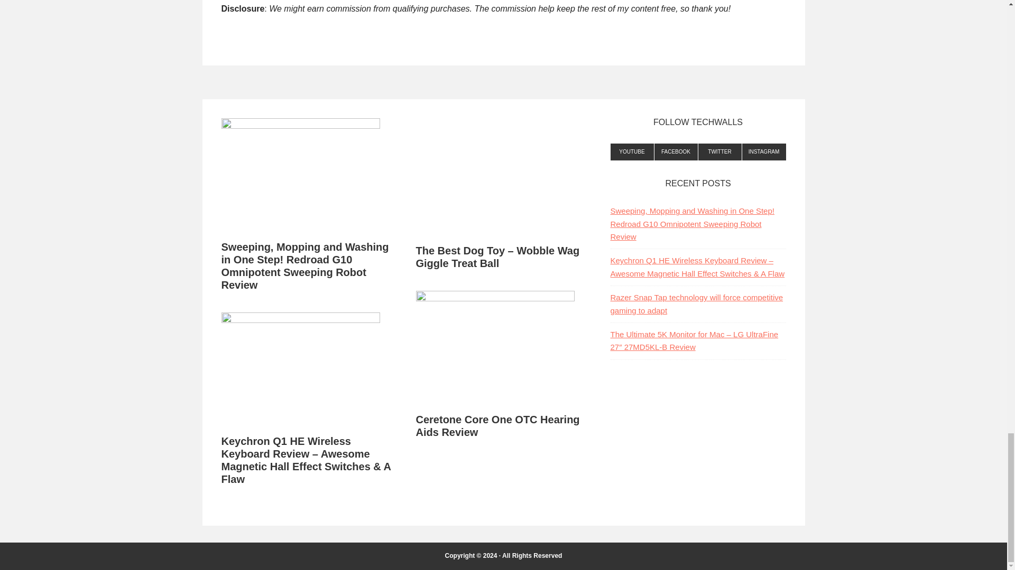 Image resolution: width=1015 pixels, height=570 pixels. I want to click on FACEBOOK, so click(676, 152).